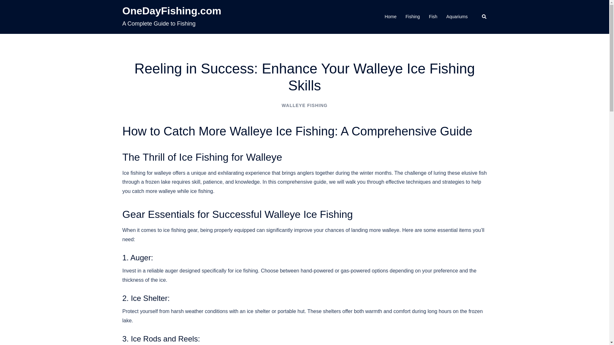  What do you see at coordinates (304, 105) in the screenshot?
I see `WALLEYE FISHING` at bounding box center [304, 105].